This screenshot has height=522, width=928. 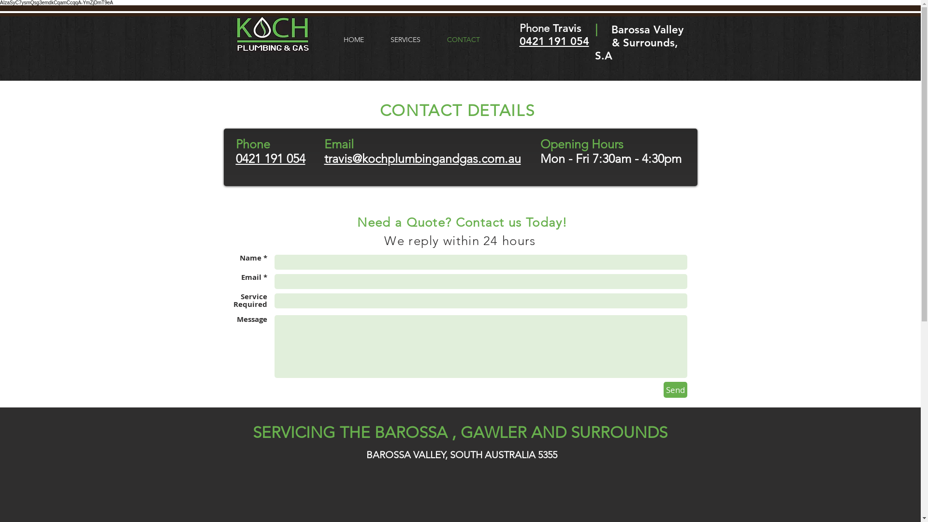 What do you see at coordinates (422, 159) in the screenshot?
I see `travis@kochplumbingandgas.com.au` at bounding box center [422, 159].